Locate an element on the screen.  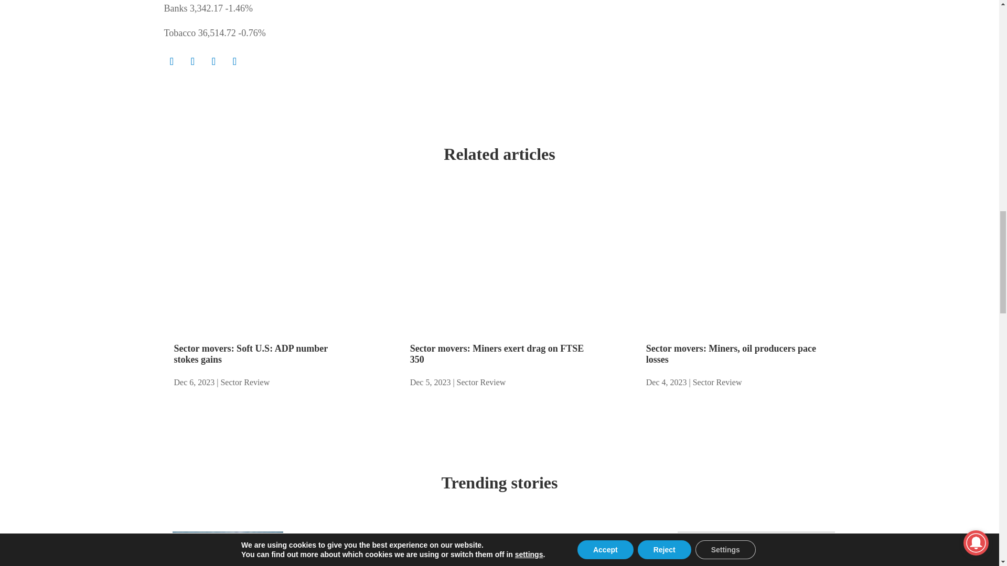
Sector movers: Miners, oil producers pace losses is located at coordinates (731, 354).